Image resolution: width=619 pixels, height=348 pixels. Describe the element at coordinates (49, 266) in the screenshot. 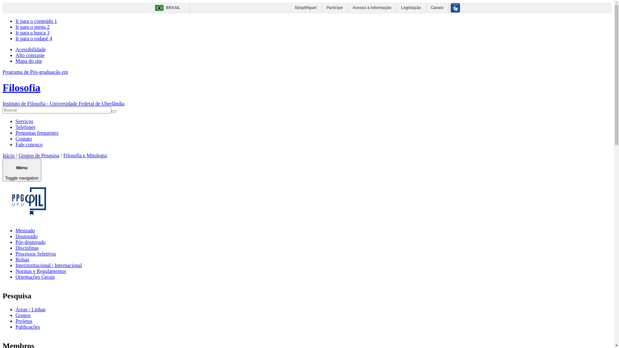

I see `Interinstitucional / Internacional` at that location.